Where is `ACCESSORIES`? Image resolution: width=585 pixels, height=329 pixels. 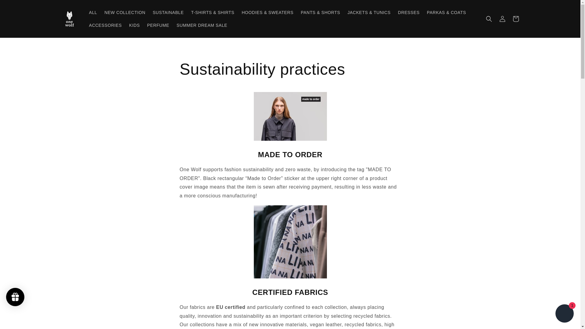 ACCESSORIES is located at coordinates (105, 25).